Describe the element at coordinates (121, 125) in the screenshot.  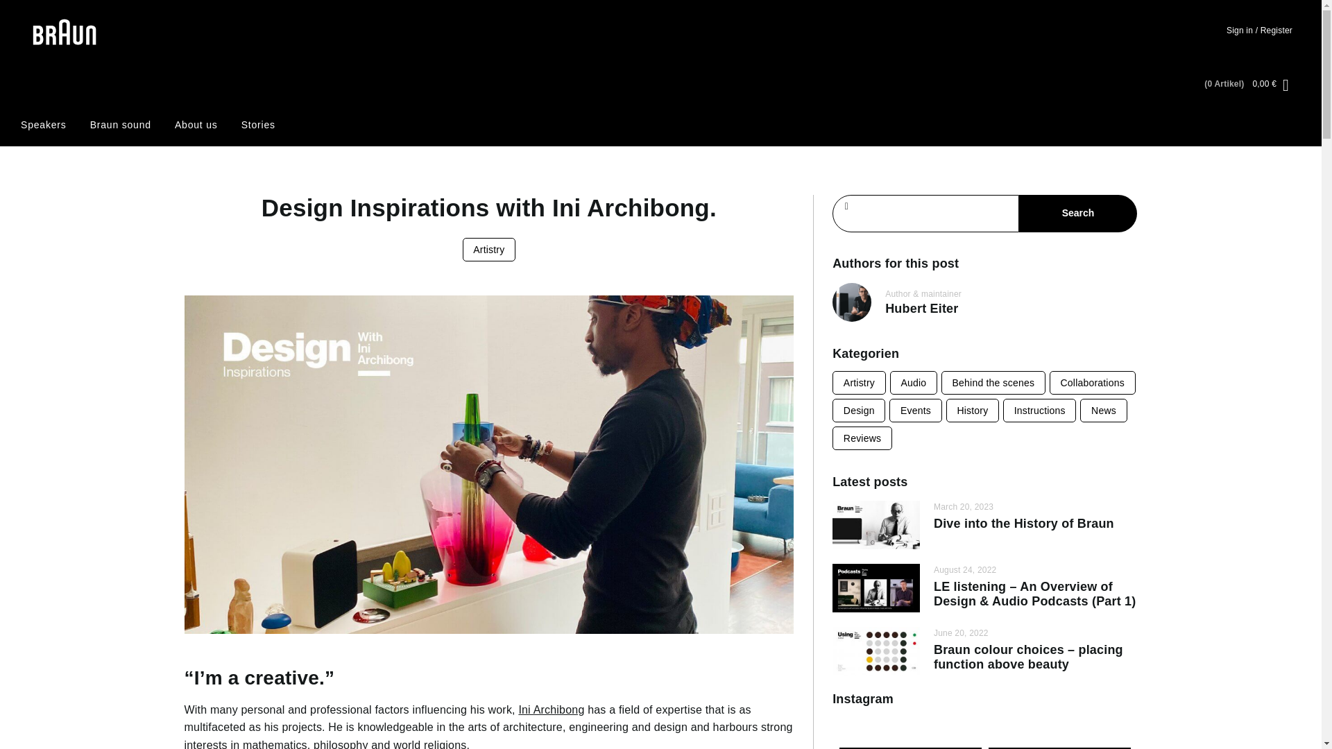
I see `Braun sound` at that location.